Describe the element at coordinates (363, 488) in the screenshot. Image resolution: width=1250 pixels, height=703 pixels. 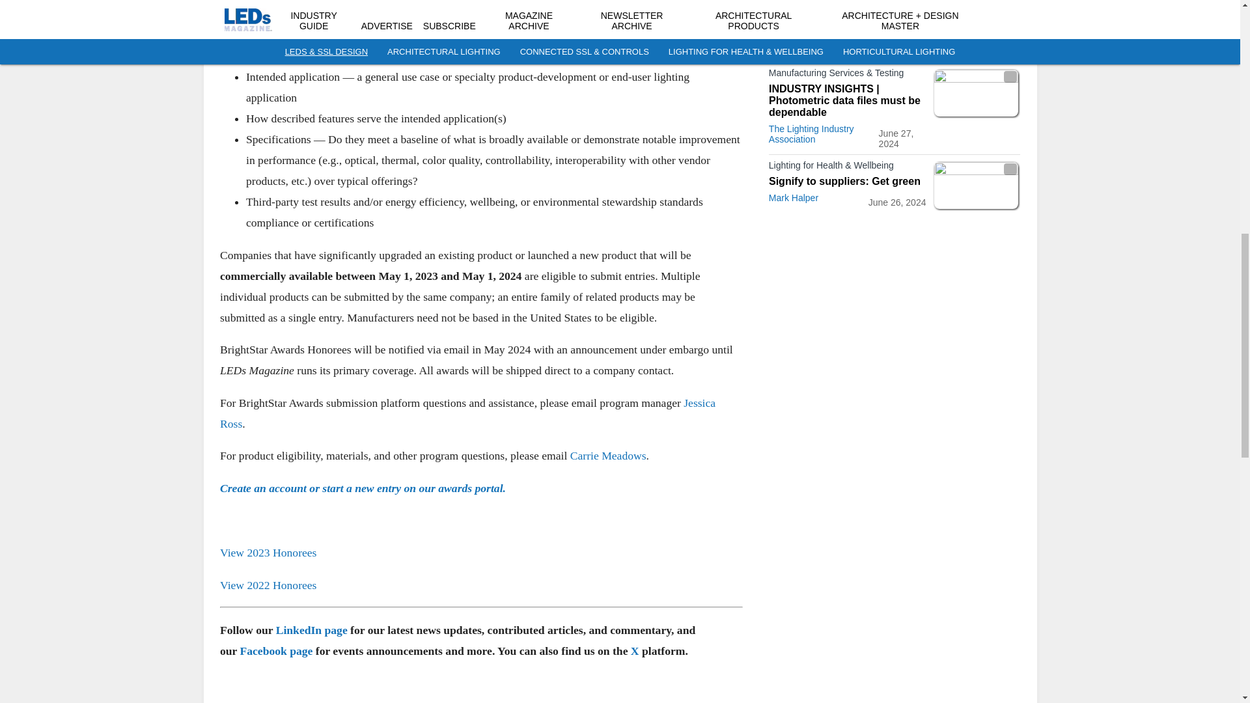
I see `Create an account or start a new entry on our awards portal.` at that location.